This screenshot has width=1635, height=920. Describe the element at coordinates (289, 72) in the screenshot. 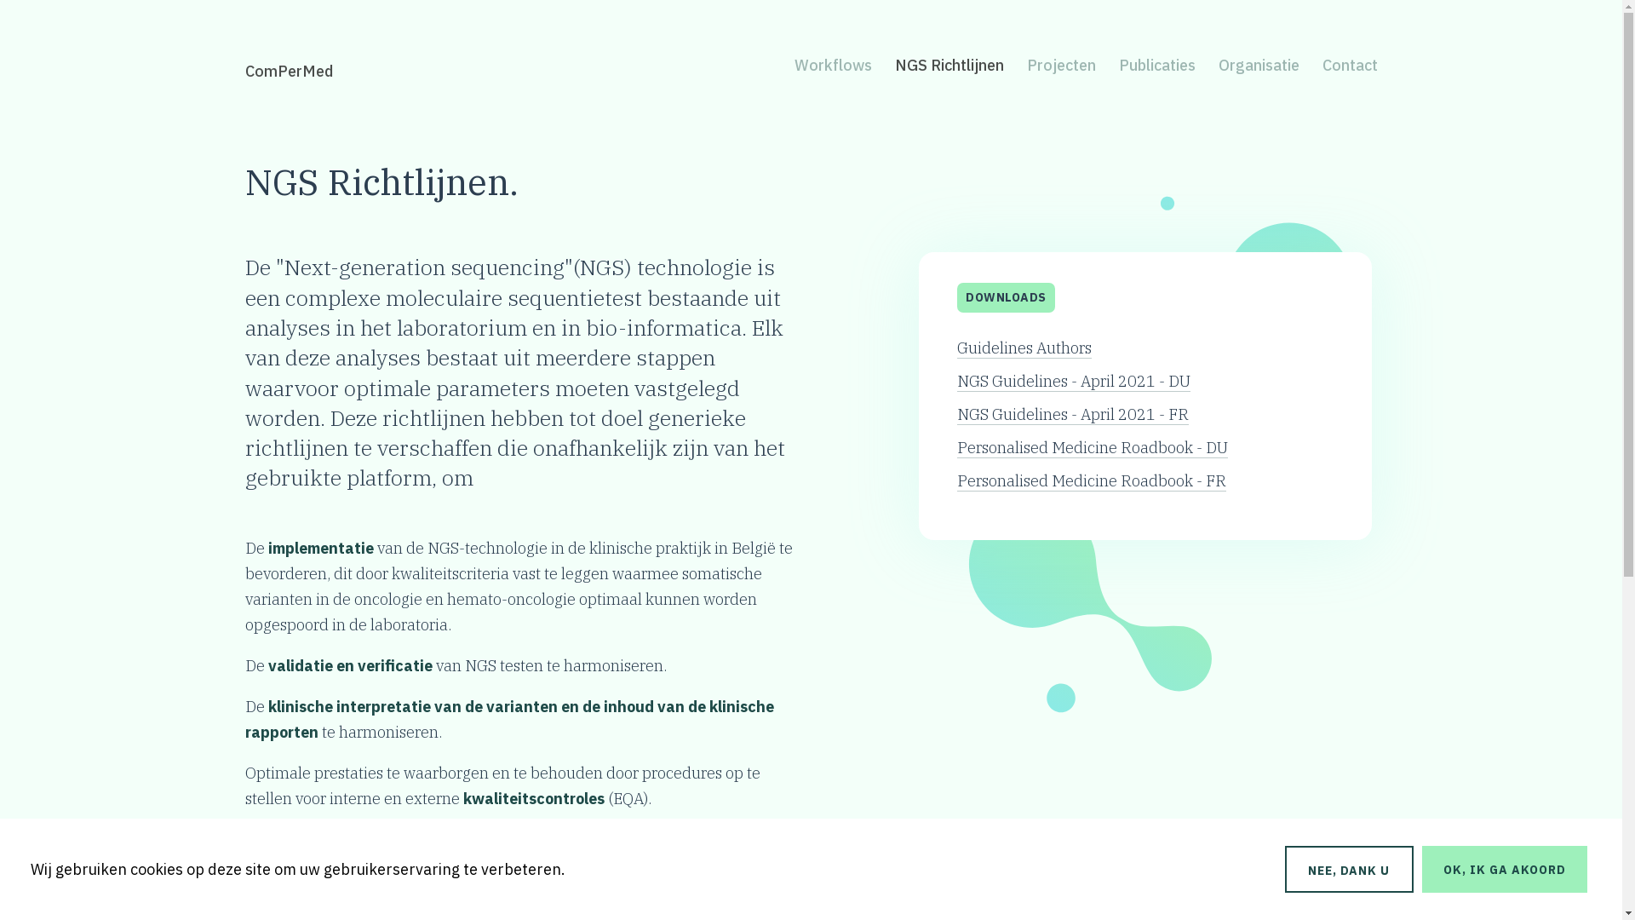

I see `ComPerMed` at that location.